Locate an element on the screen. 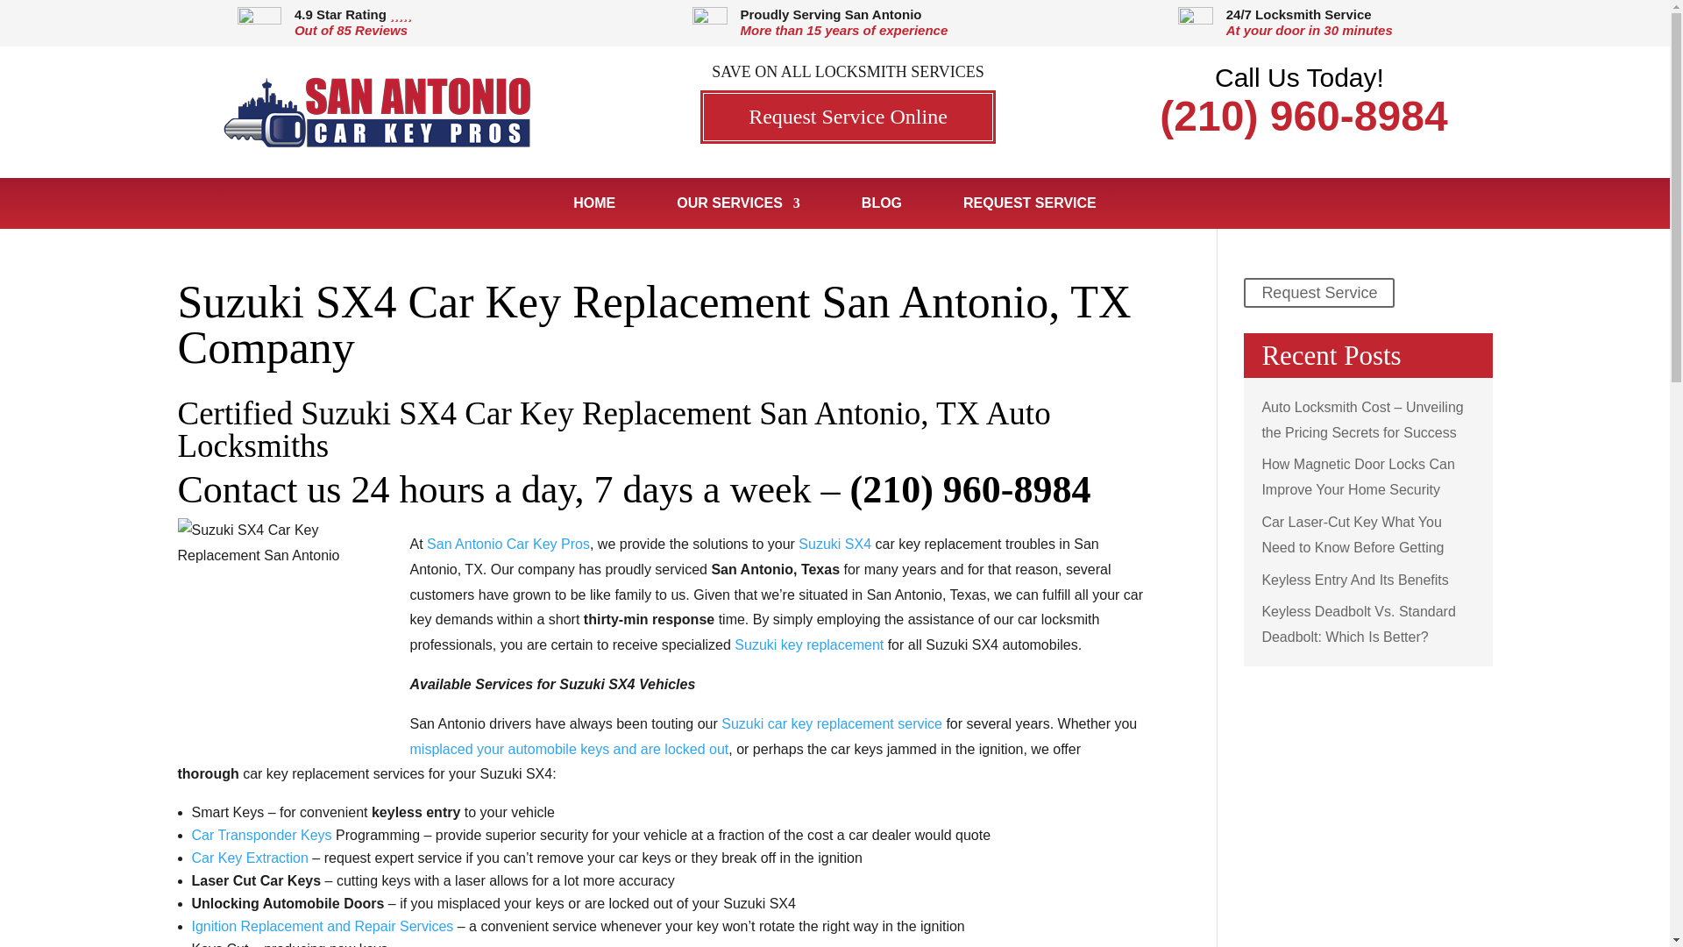 The height and width of the screenshot is (947, 1683). Car Transponder Keys is located at coordinates (261, 835).